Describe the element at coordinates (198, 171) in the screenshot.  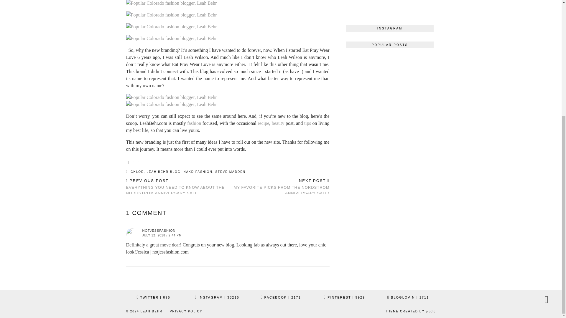
I see `NAKD FASHION` at that location.